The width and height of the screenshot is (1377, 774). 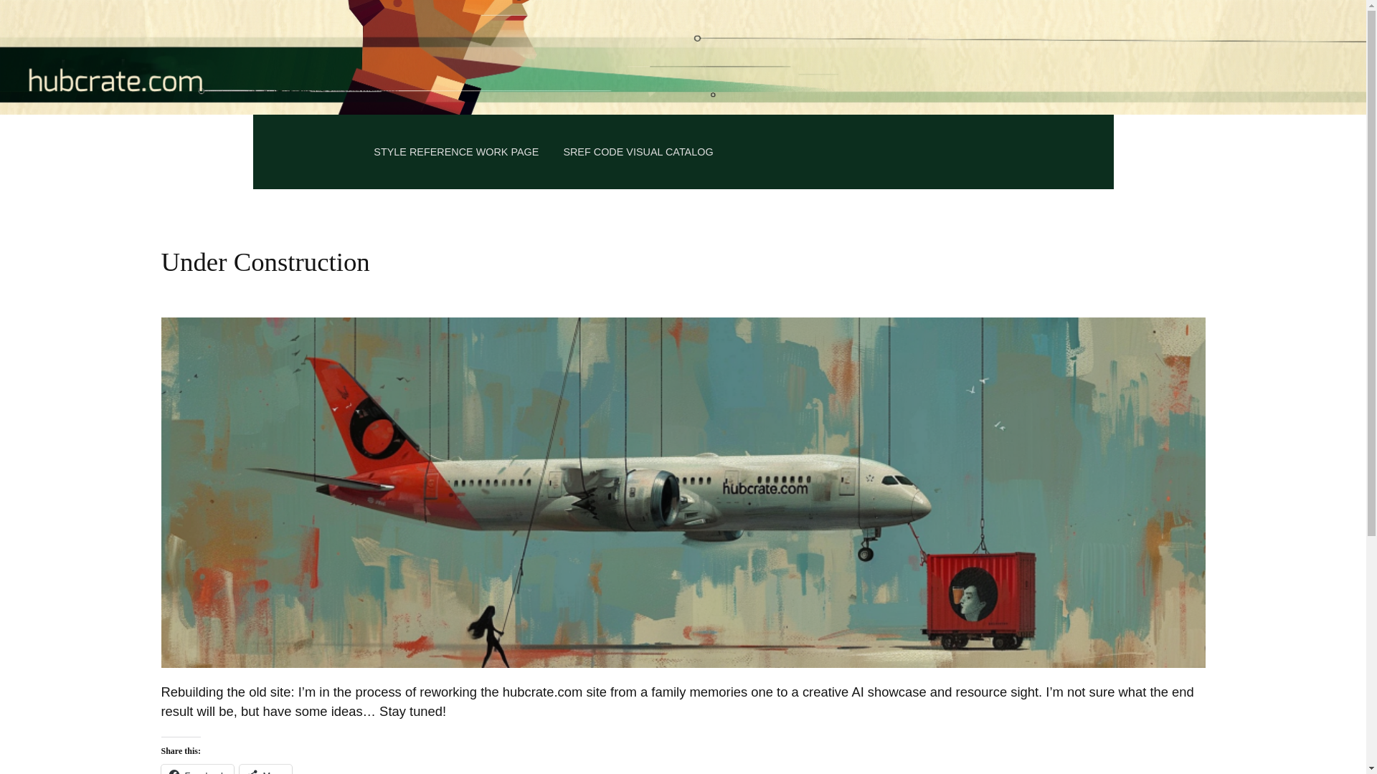 I want to click on SREF CODE VISUAL CATALOG, so click(x=638, y=152).